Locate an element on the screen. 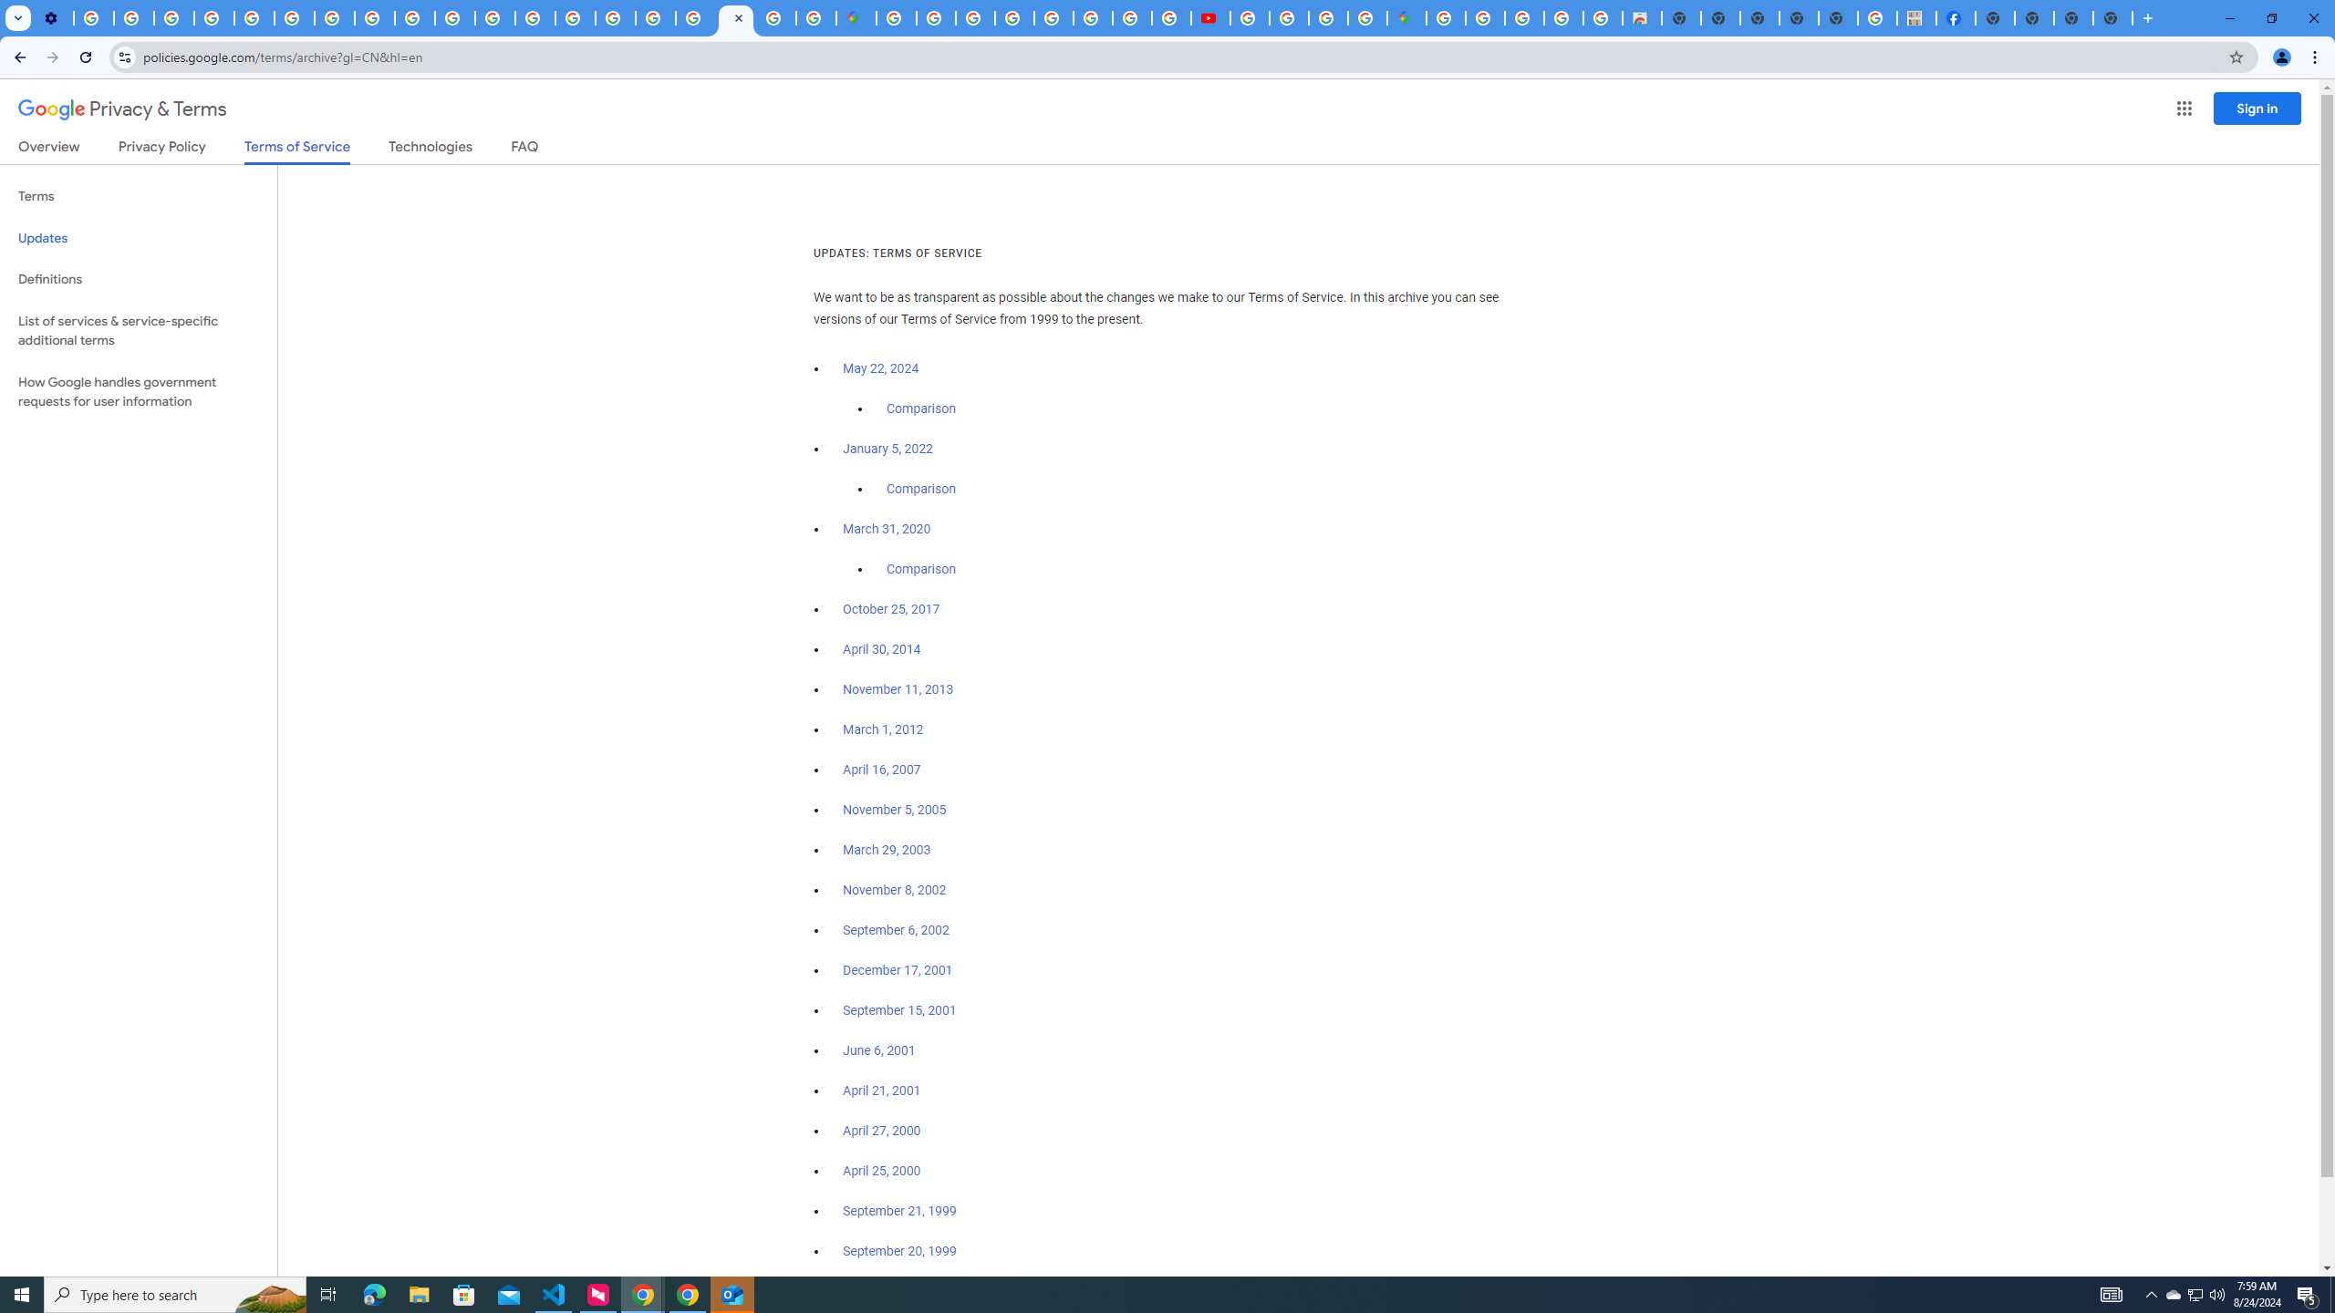 The height and width of the screenshot is (1313, 2335). Comparison is located at coordinates (921, 569).